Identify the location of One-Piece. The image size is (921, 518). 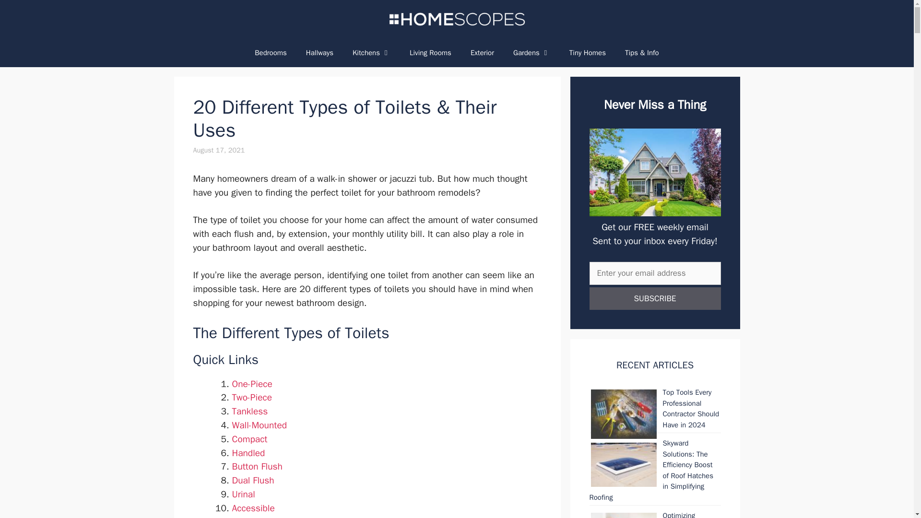
(252, 384).